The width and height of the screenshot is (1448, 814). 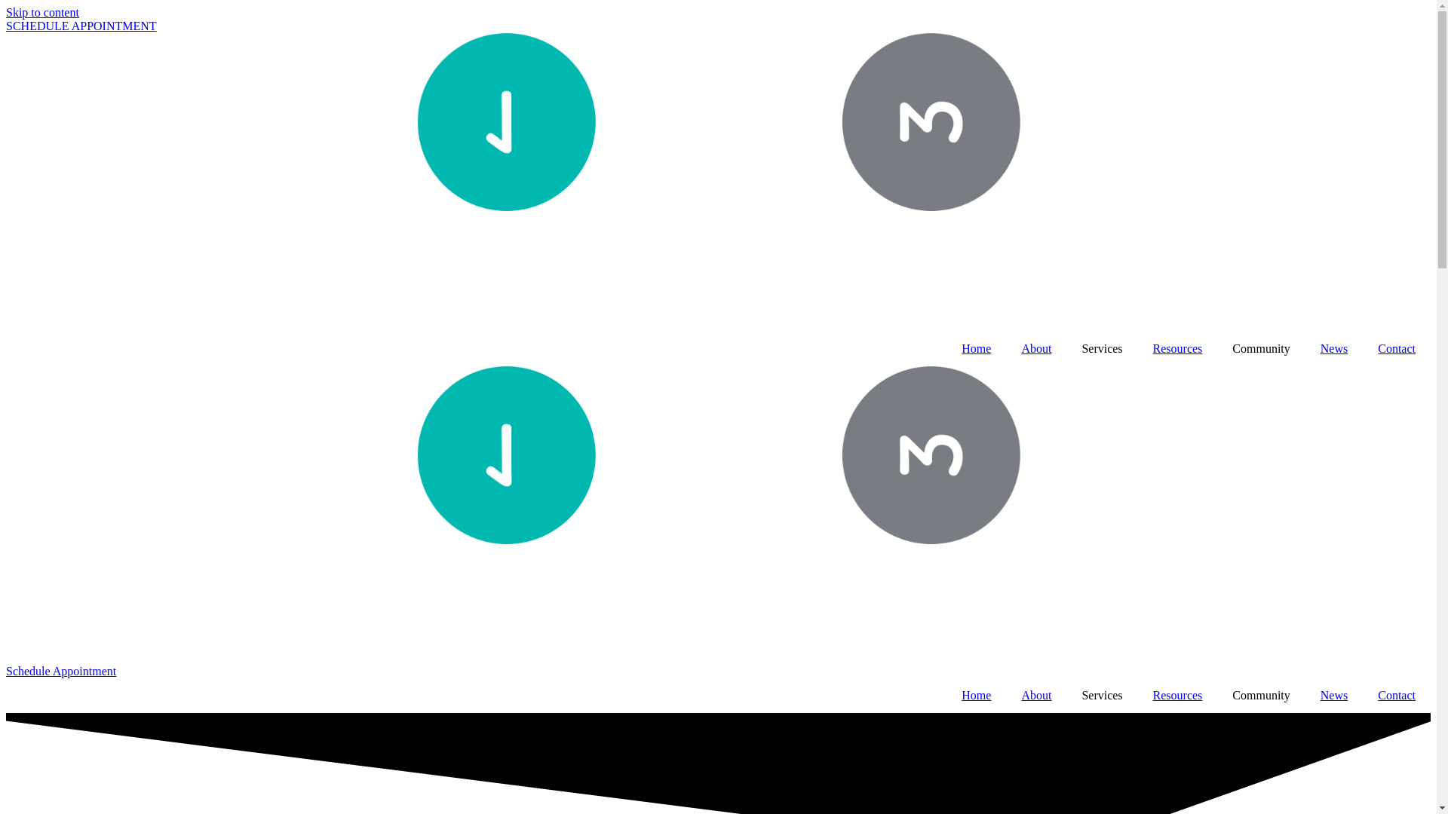 What do you see at coordinates (976, 349) in the screenshot?
I see `Home` at bounding box center [976, 349].